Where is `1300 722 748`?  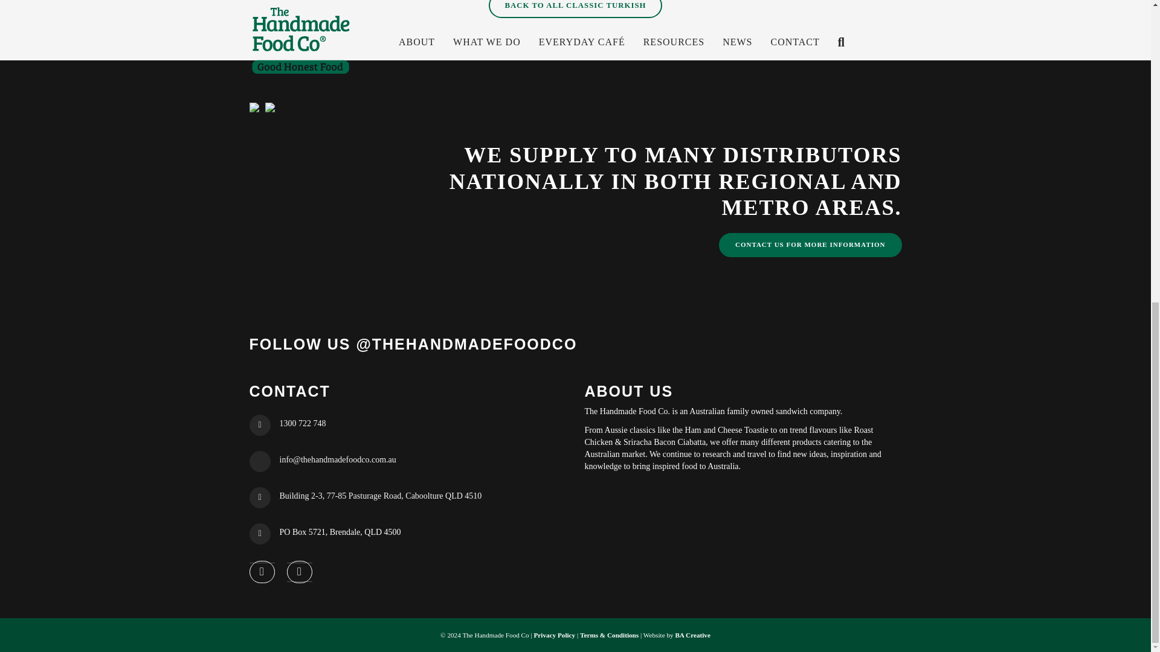
1300 722 748 is located at coordinates (302, 423).